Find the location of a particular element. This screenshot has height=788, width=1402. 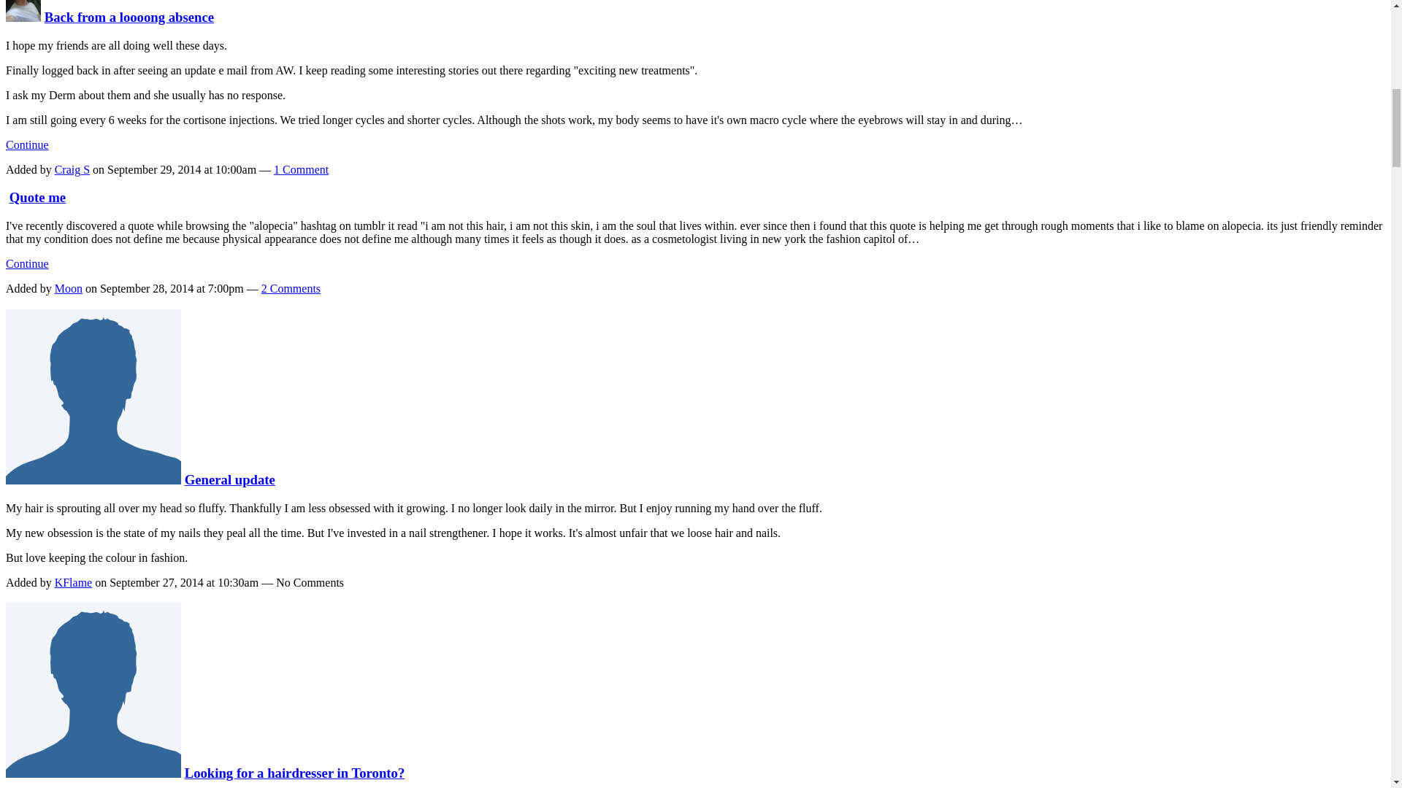

Craig S is located at coordinates (23, 16).